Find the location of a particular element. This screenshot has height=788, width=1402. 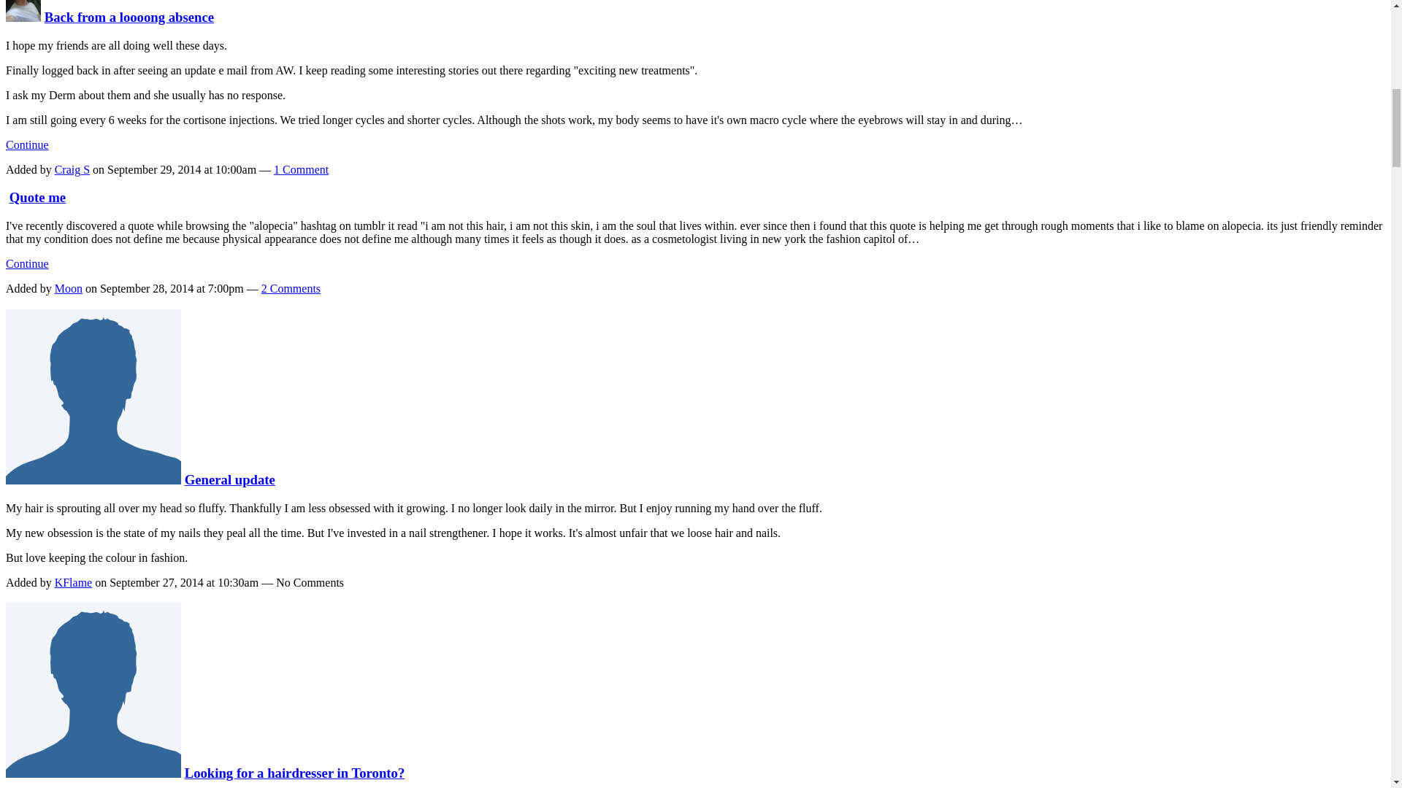

Craig S is located at coordinates (23, 16).